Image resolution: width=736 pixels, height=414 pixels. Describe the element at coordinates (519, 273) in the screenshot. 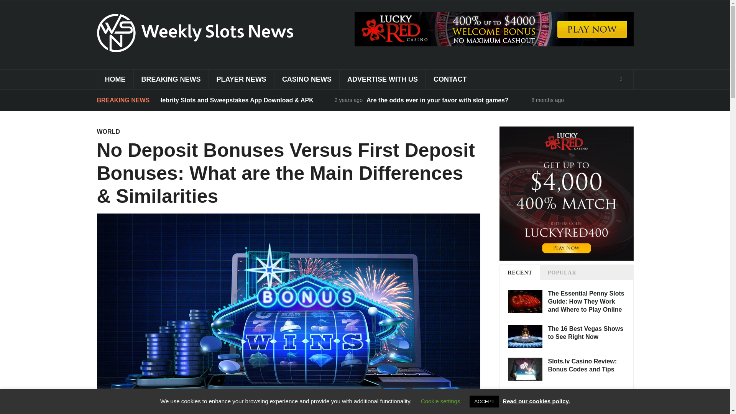

I see `RECENT` at that location.